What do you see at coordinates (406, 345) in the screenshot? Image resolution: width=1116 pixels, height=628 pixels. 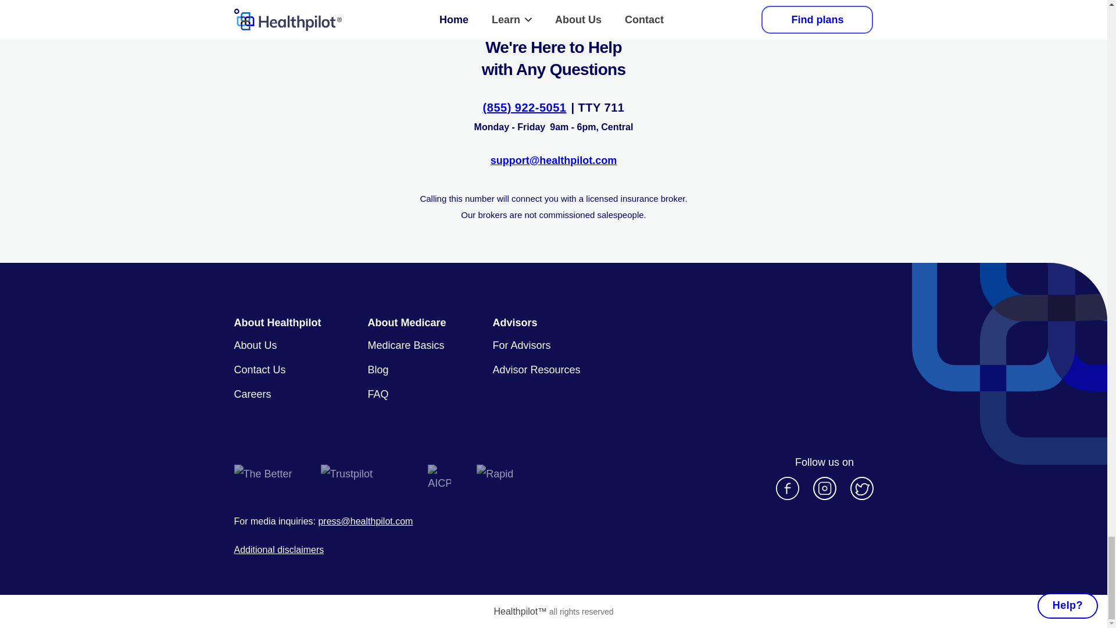 I see `Medicare Basics` at bounding box center [406, 345].